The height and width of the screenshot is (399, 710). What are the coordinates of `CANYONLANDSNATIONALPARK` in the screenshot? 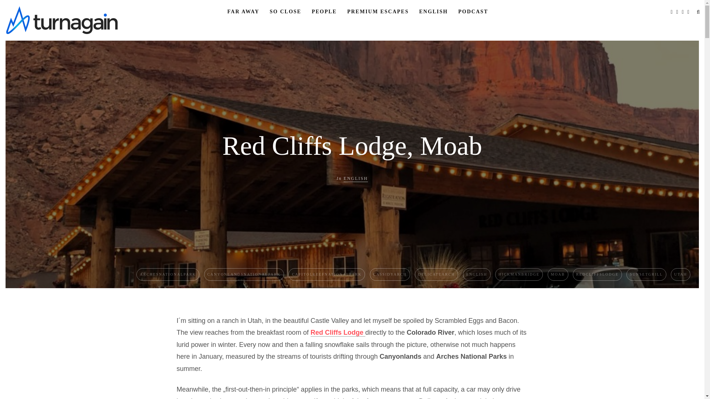 It's located at (244, 274).